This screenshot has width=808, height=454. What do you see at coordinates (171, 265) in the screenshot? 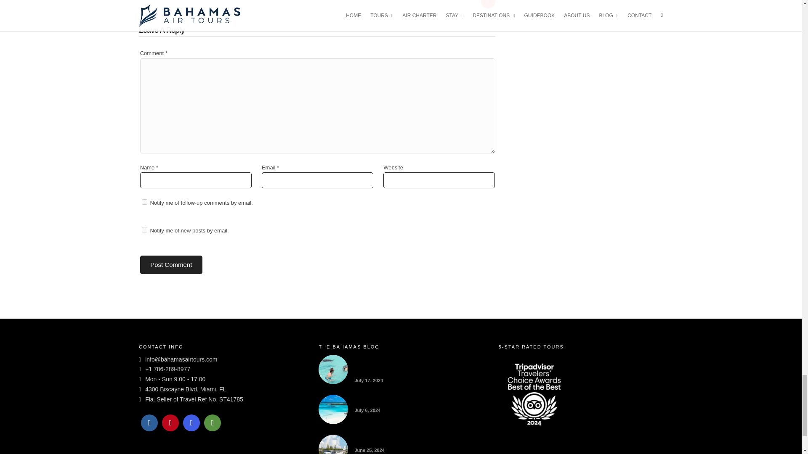
I see `Post Comment` at bounding box center [171, 265].